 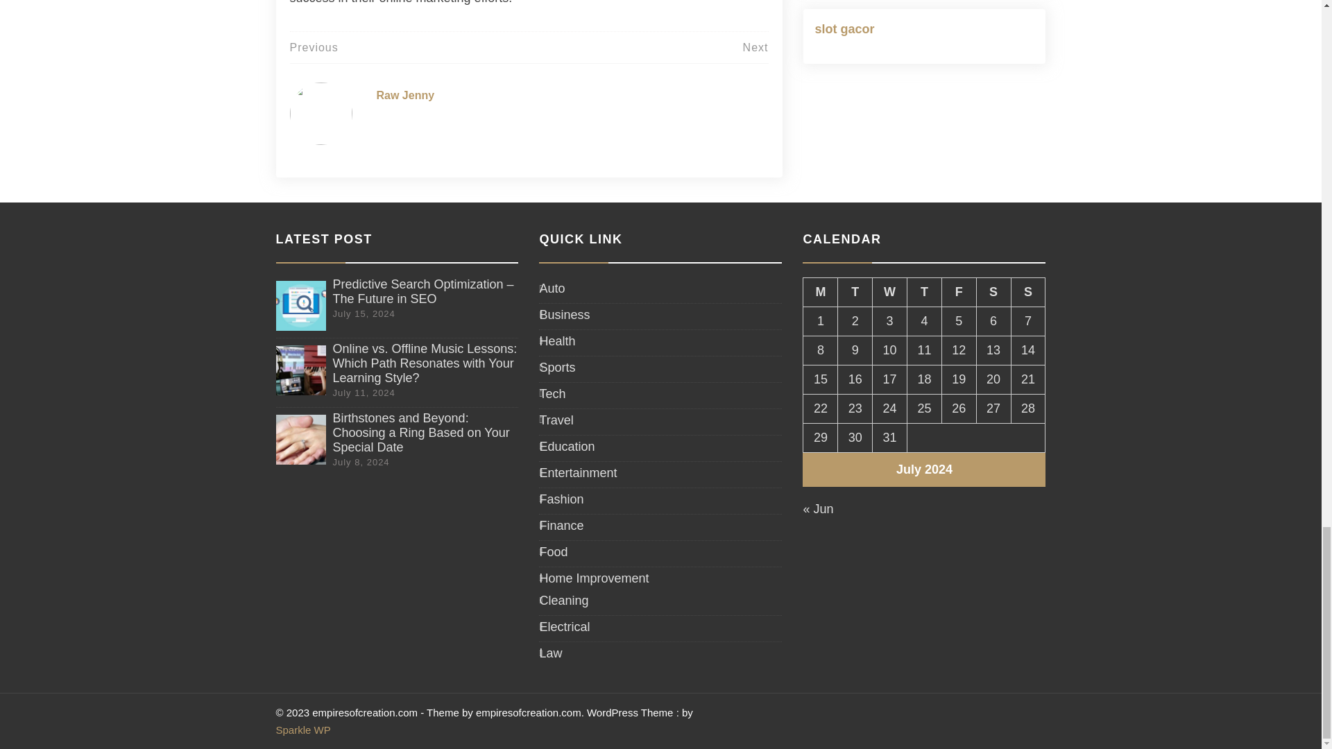 I want to click on Saturday, so click(x=993, y=291).